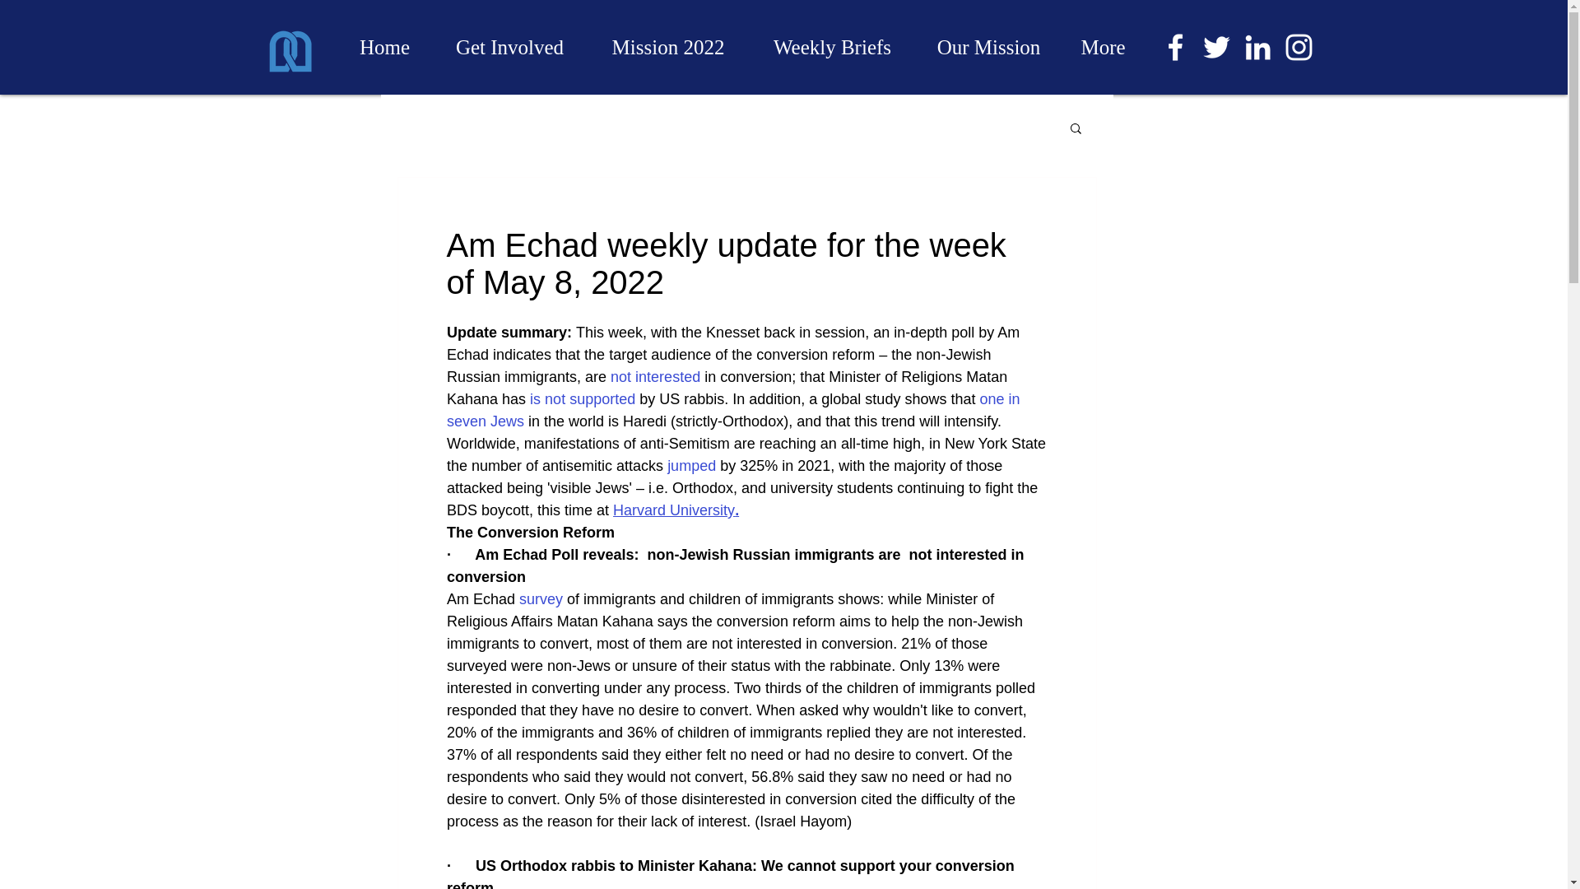  I want to click on survey, so click(541, 599).